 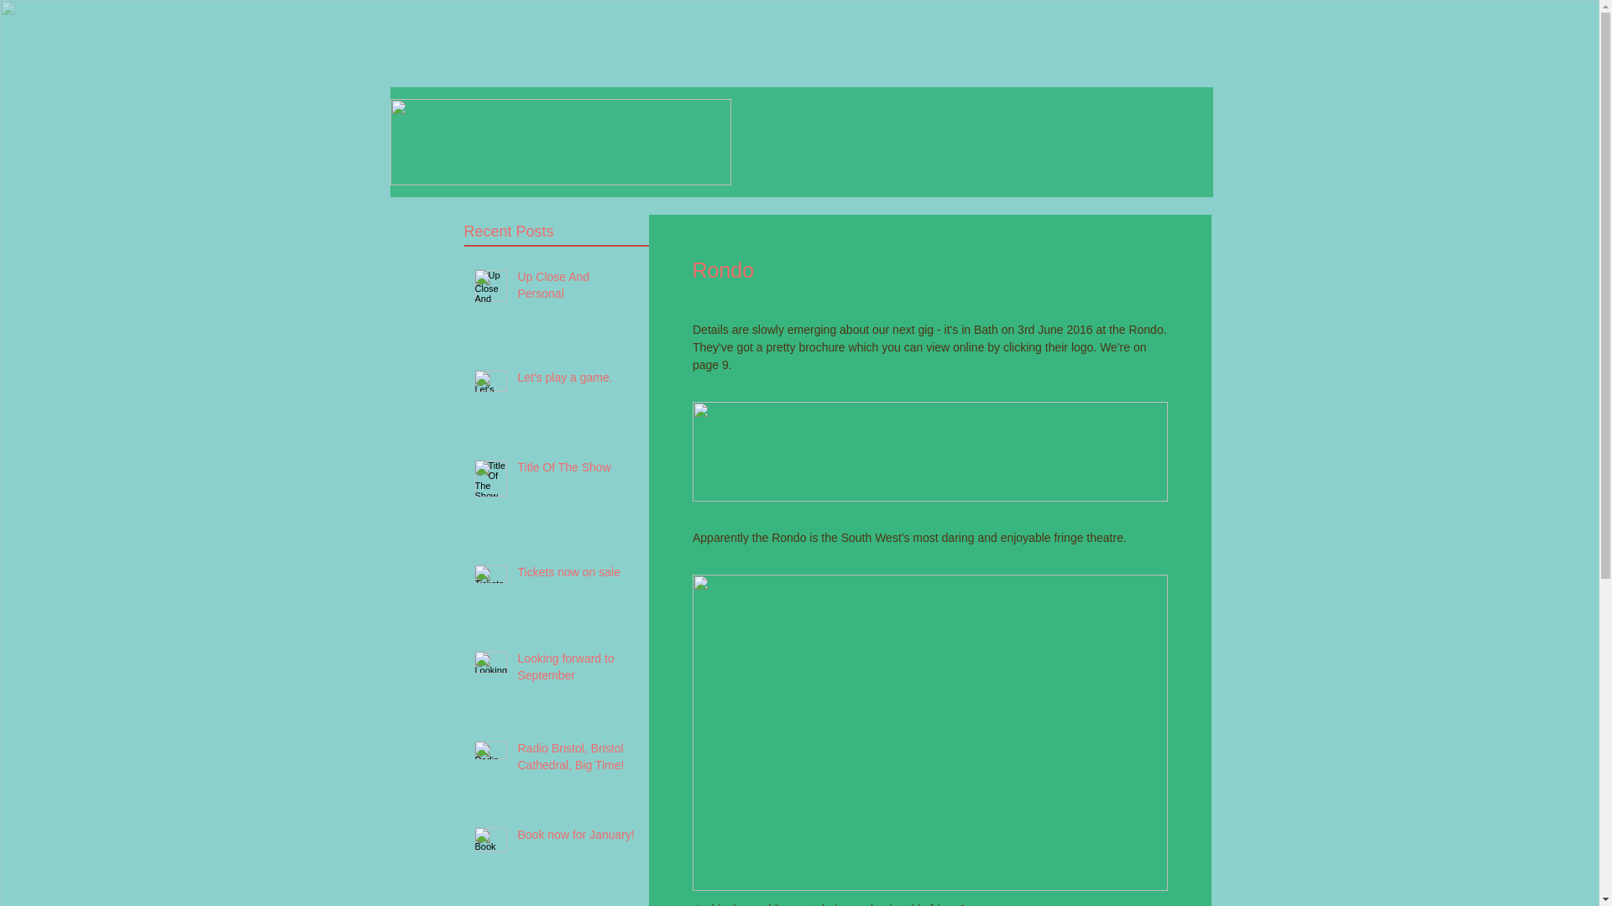 What do you see at coordinates (578, 760) in the screenshot?
I see `Radio Bristol, Bristol Cathedral, Big Time!` at bounding box center [578, 760].